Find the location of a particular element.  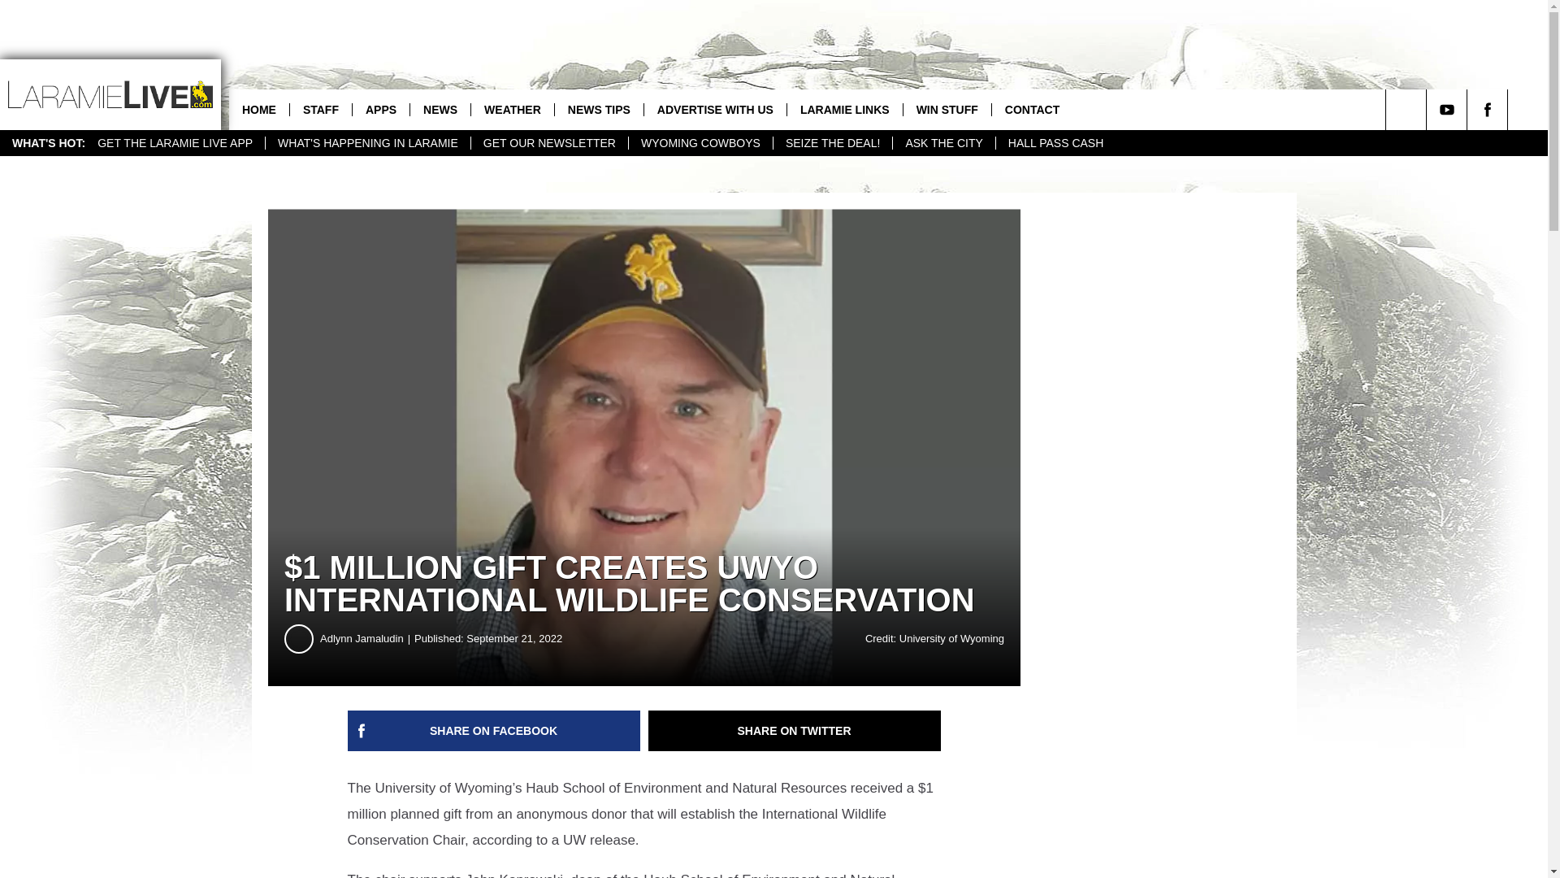

SEIZE THE DEAL! is located at coordinates (832, 143).